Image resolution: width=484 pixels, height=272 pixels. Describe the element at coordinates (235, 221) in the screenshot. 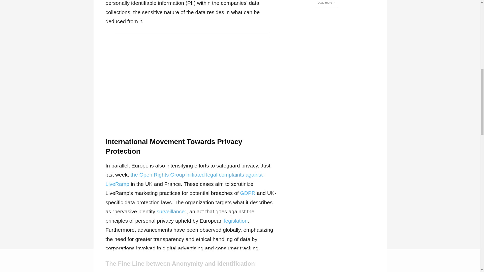

I see `Posts tagged with Legislation` at that location.